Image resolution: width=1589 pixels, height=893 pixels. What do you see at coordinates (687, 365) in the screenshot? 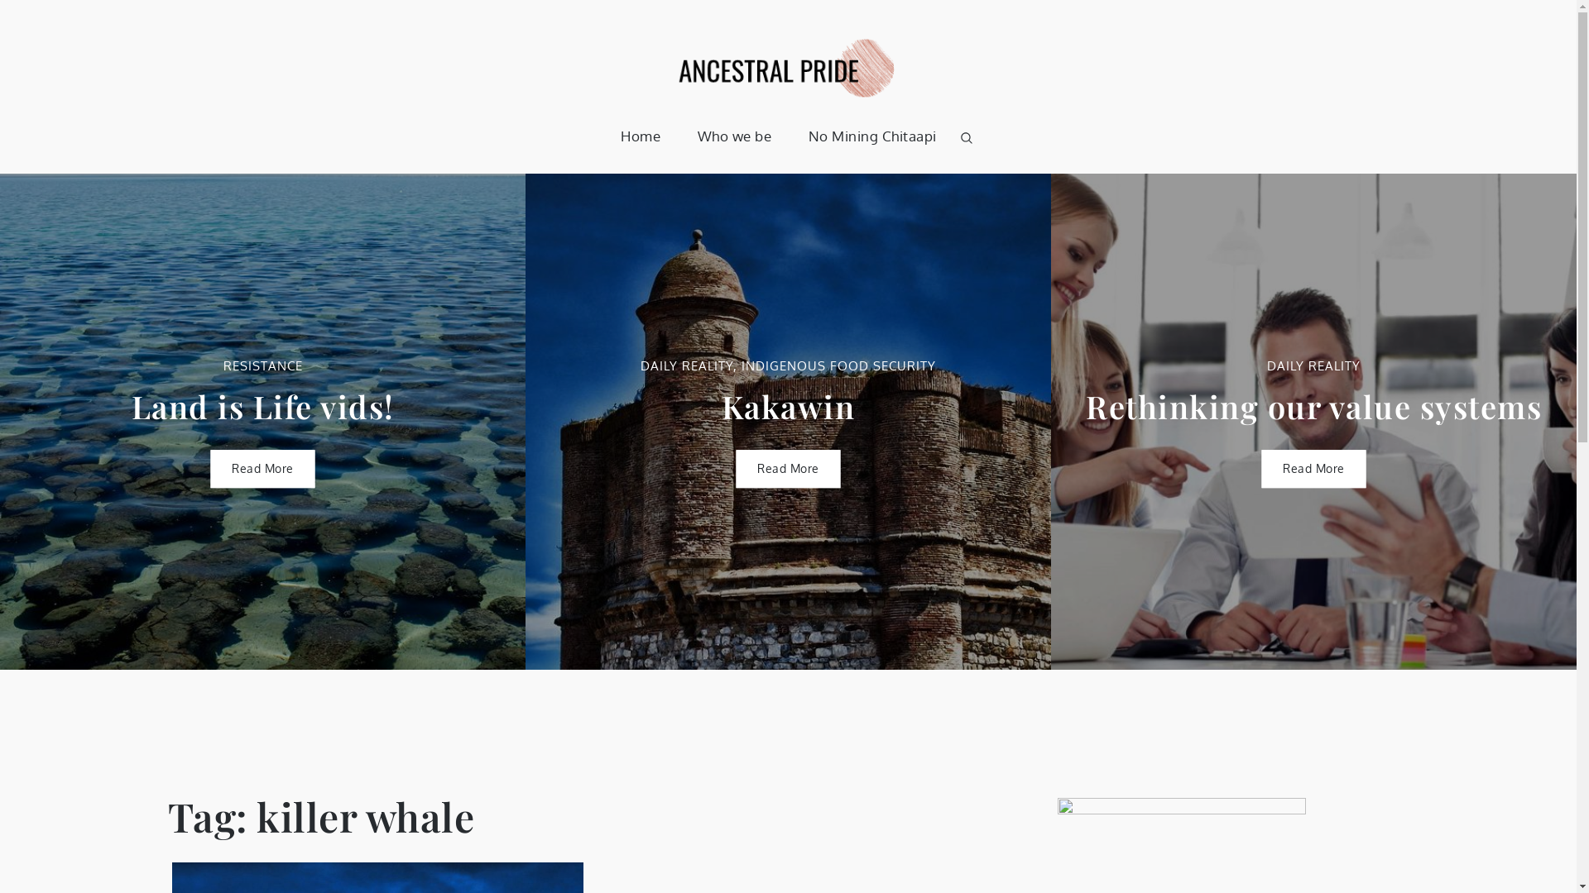
I see `DAILY REALITY` at bounding box center [687, 365].